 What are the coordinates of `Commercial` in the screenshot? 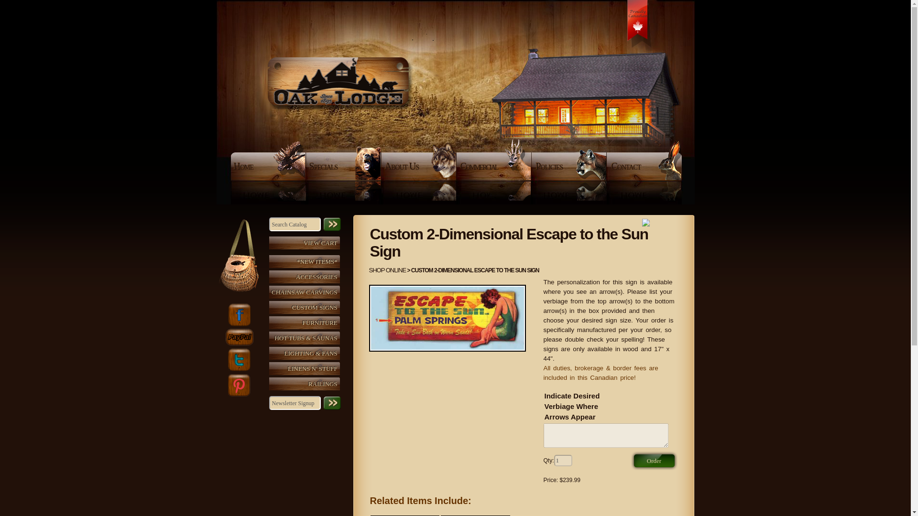 It's located at (494, 166).